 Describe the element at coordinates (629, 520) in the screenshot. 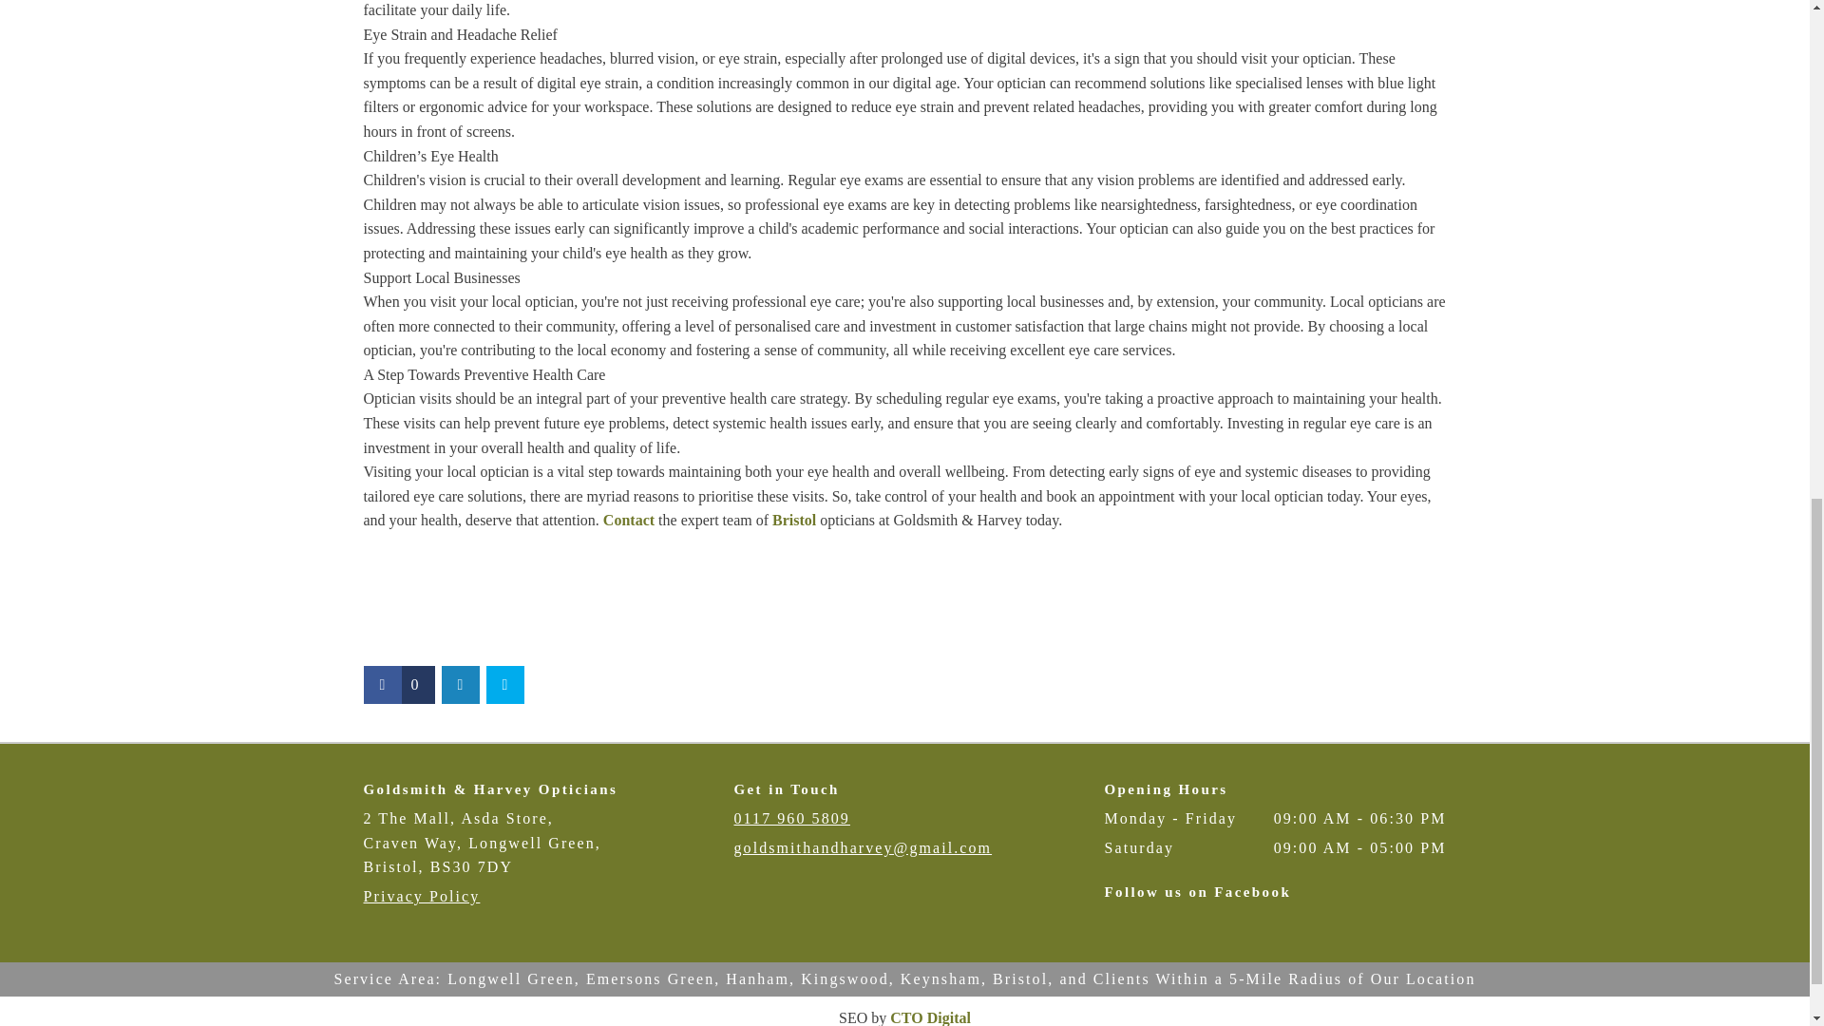

I see `Contact` at that location.